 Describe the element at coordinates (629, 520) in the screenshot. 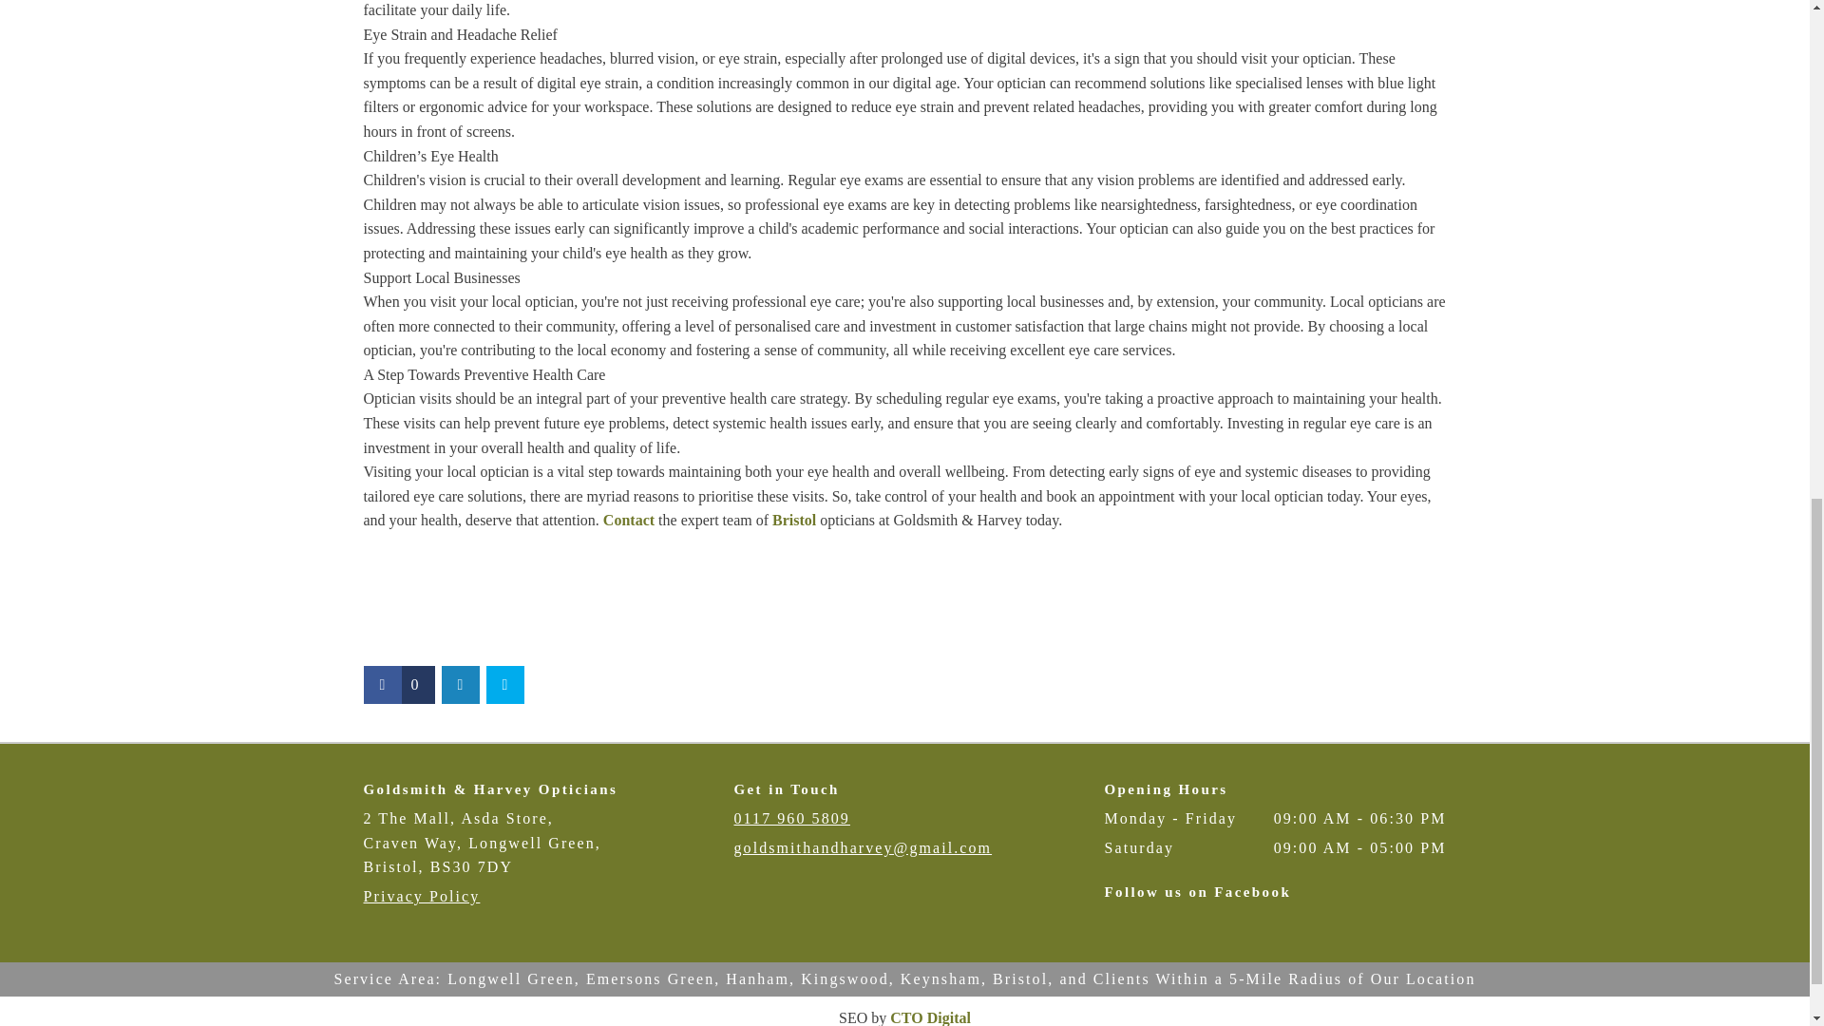

I see `Contact` at that location.